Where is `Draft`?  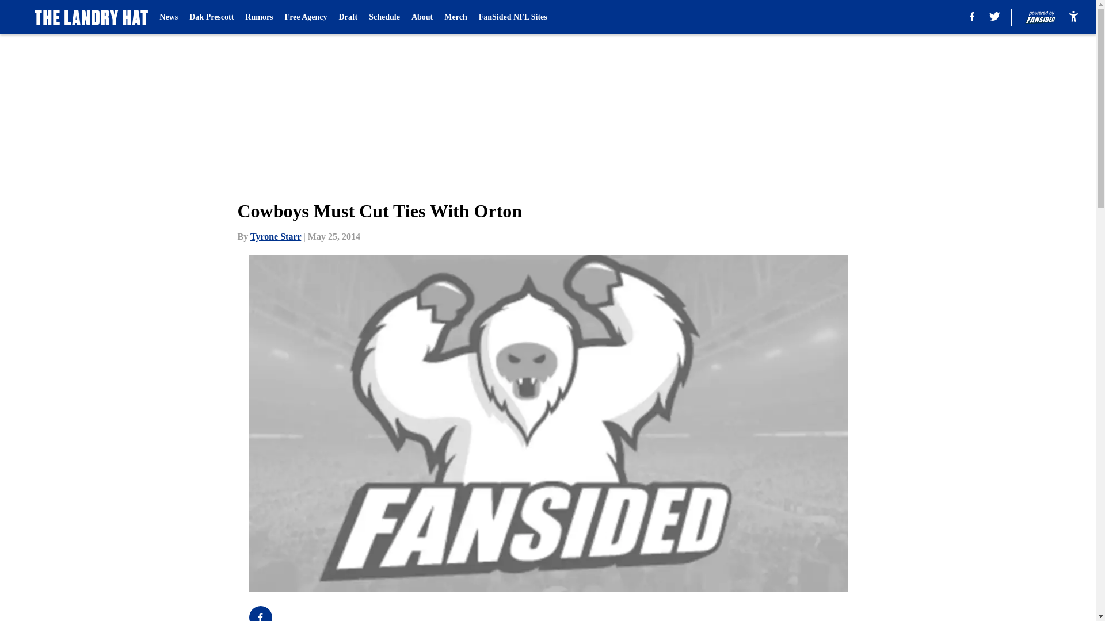 Draft is located at coordinates (349, 17).